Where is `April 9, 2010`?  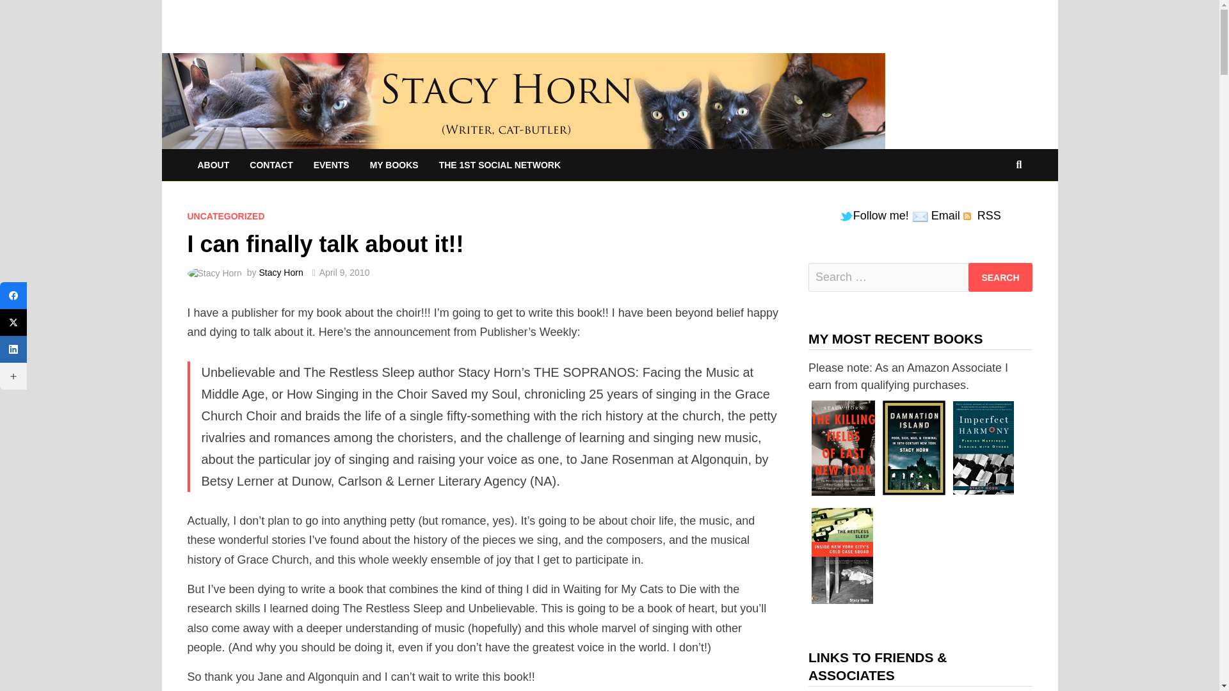
April 9, 2010 is located at coordinates (344, 273).